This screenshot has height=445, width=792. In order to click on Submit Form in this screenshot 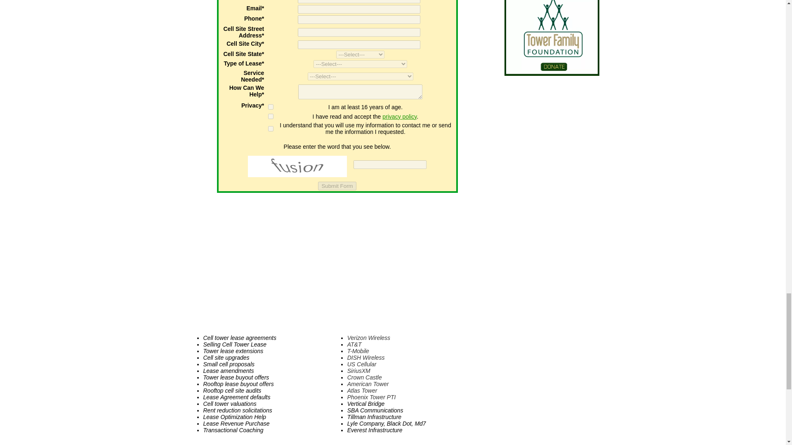, I will do `click(337, 186)`.